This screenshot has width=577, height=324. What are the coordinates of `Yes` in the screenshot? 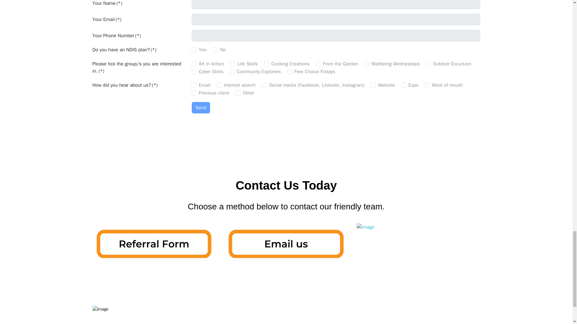 It's located at (194, 49).